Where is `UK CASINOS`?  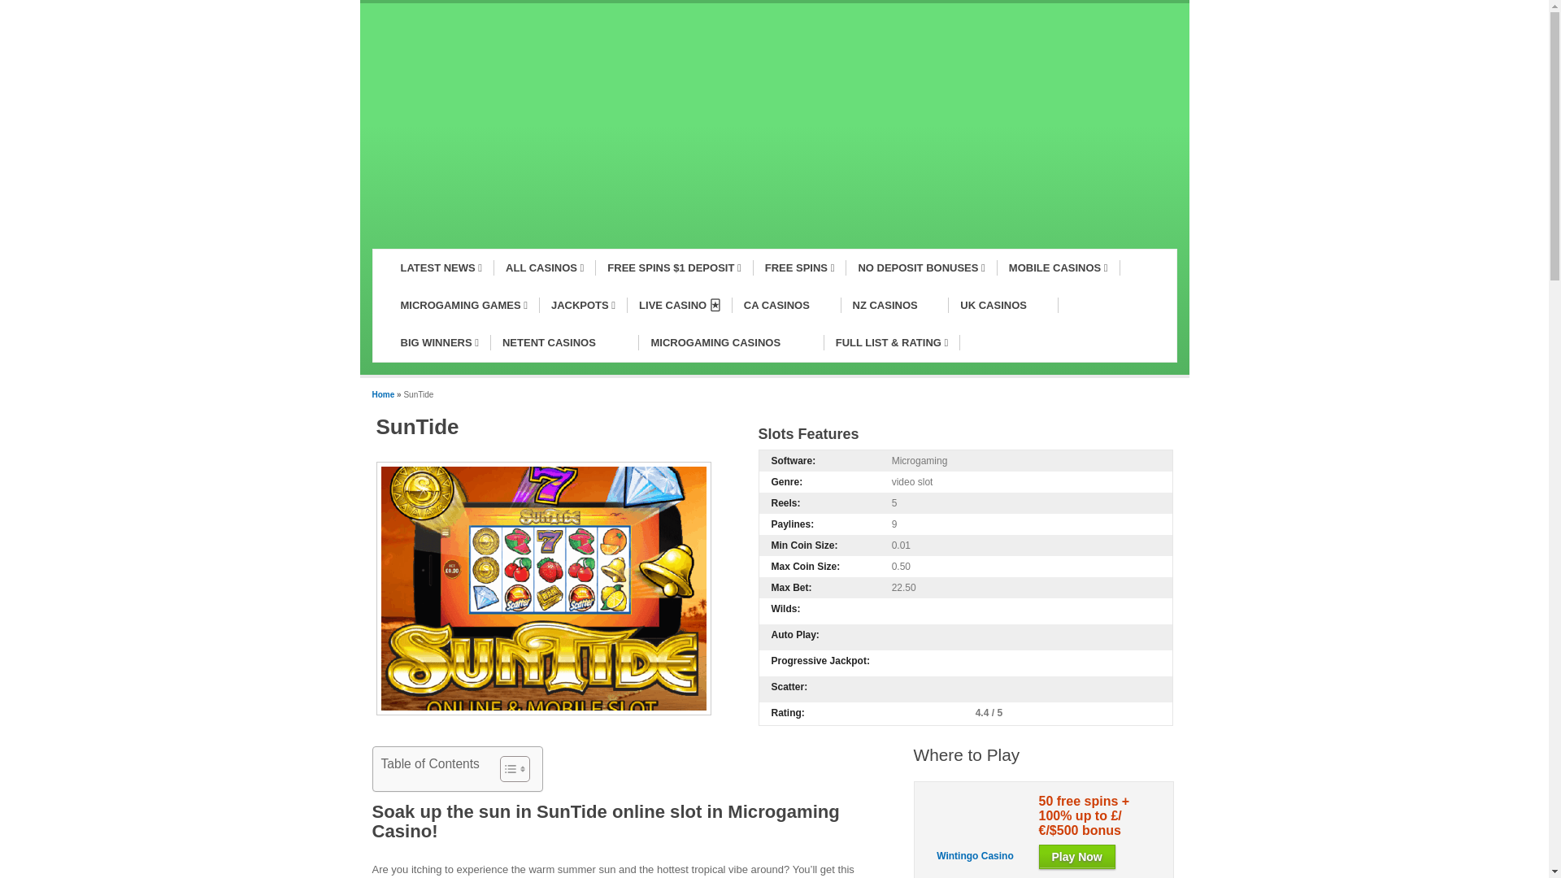 UK CASINOS is located at coordinates (1003, 306).